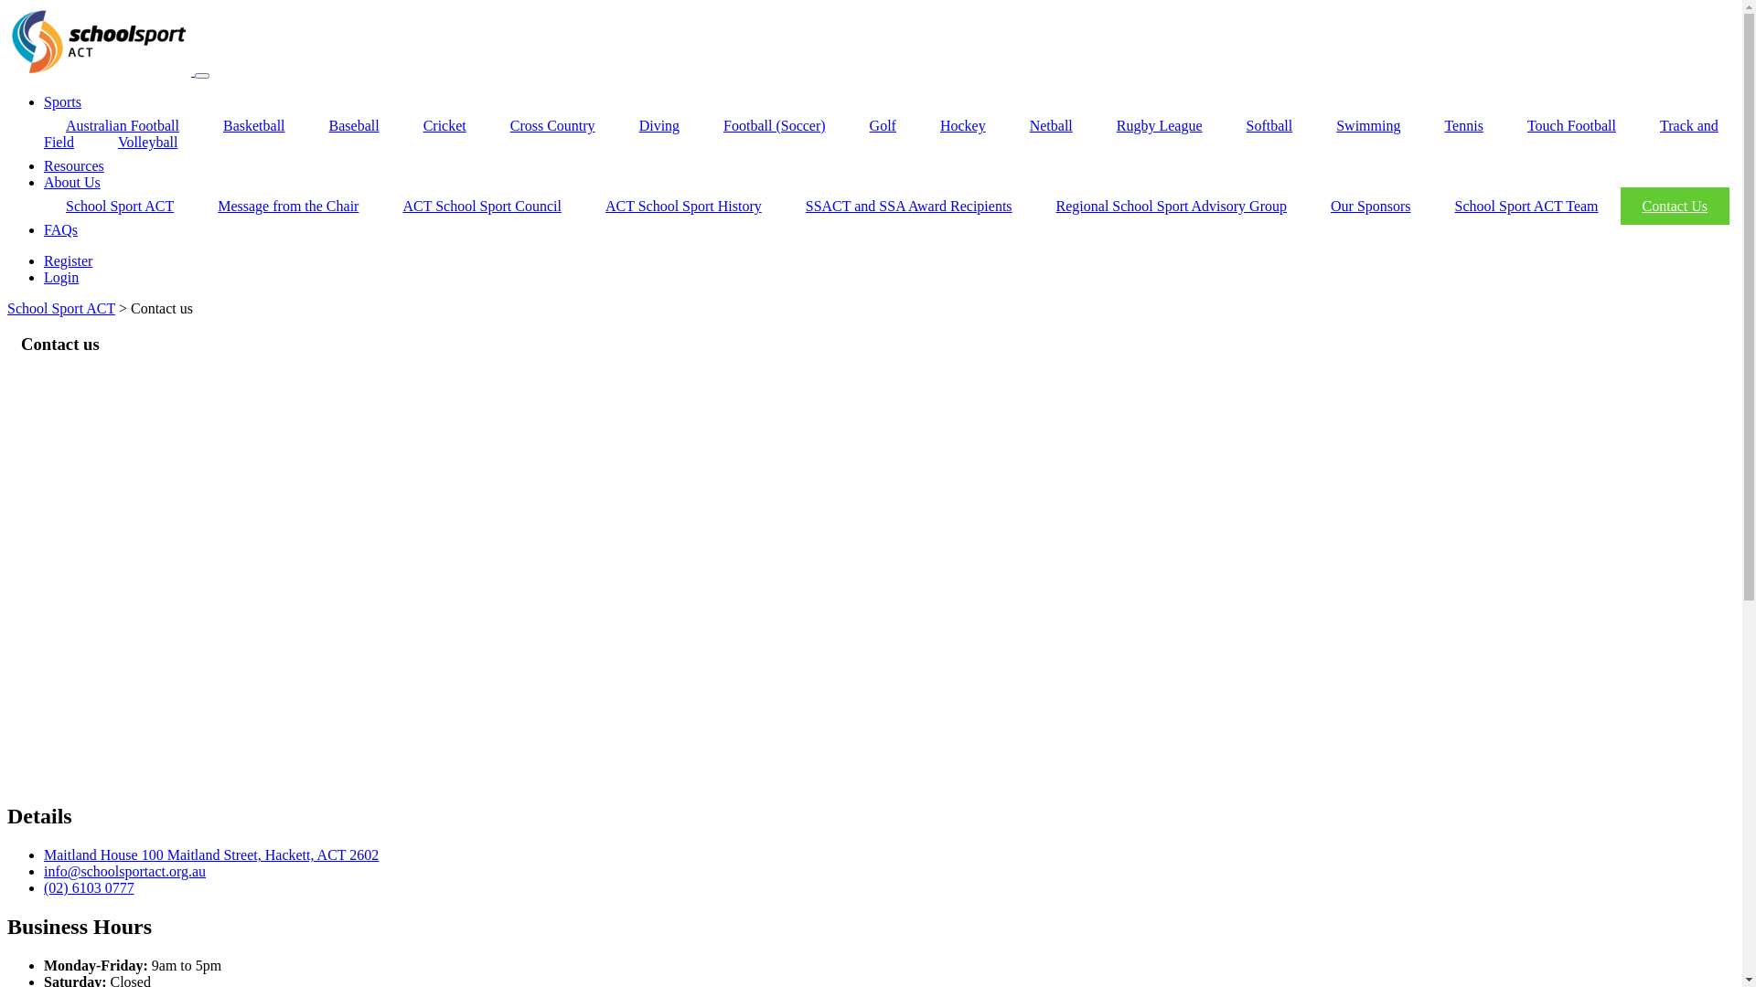  What do you see at coordinates (355, 126) in the screenshot?
I see `Baseball` at bounding box center [355, 126].